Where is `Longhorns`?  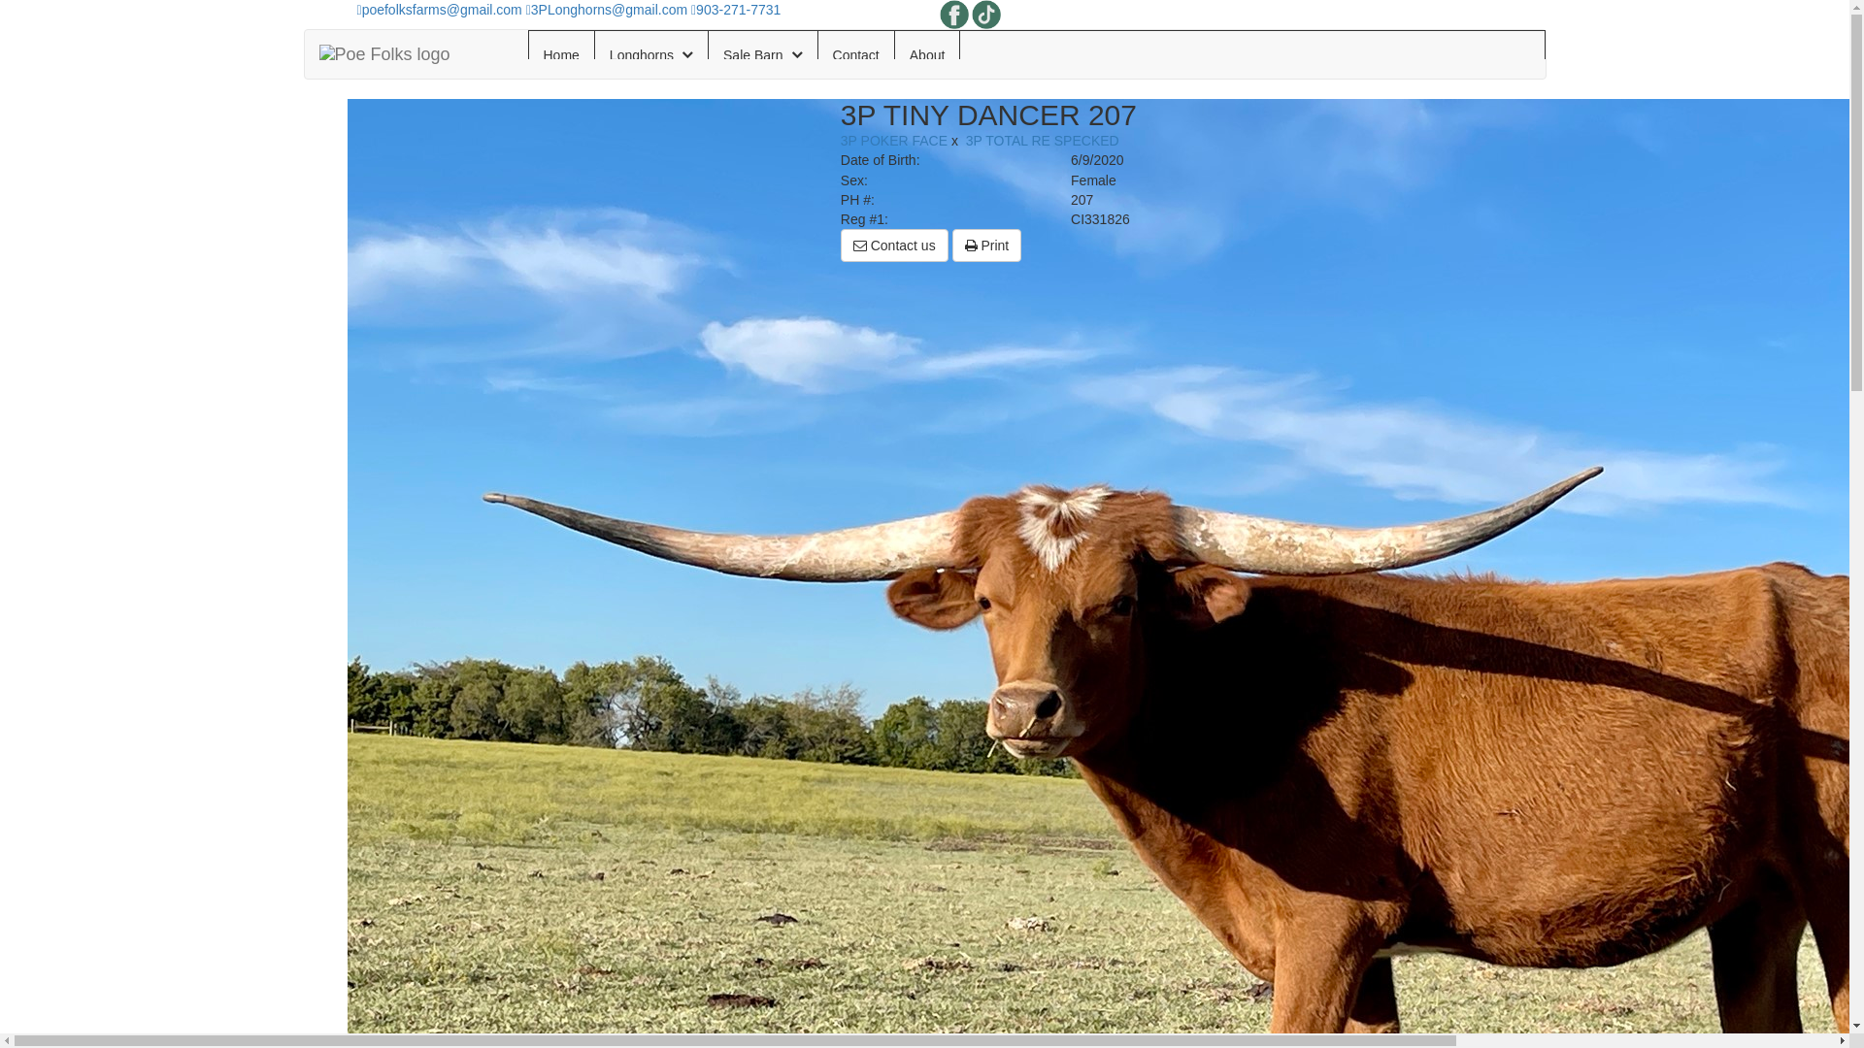 Longhorns is located at coordinates (651, 55).